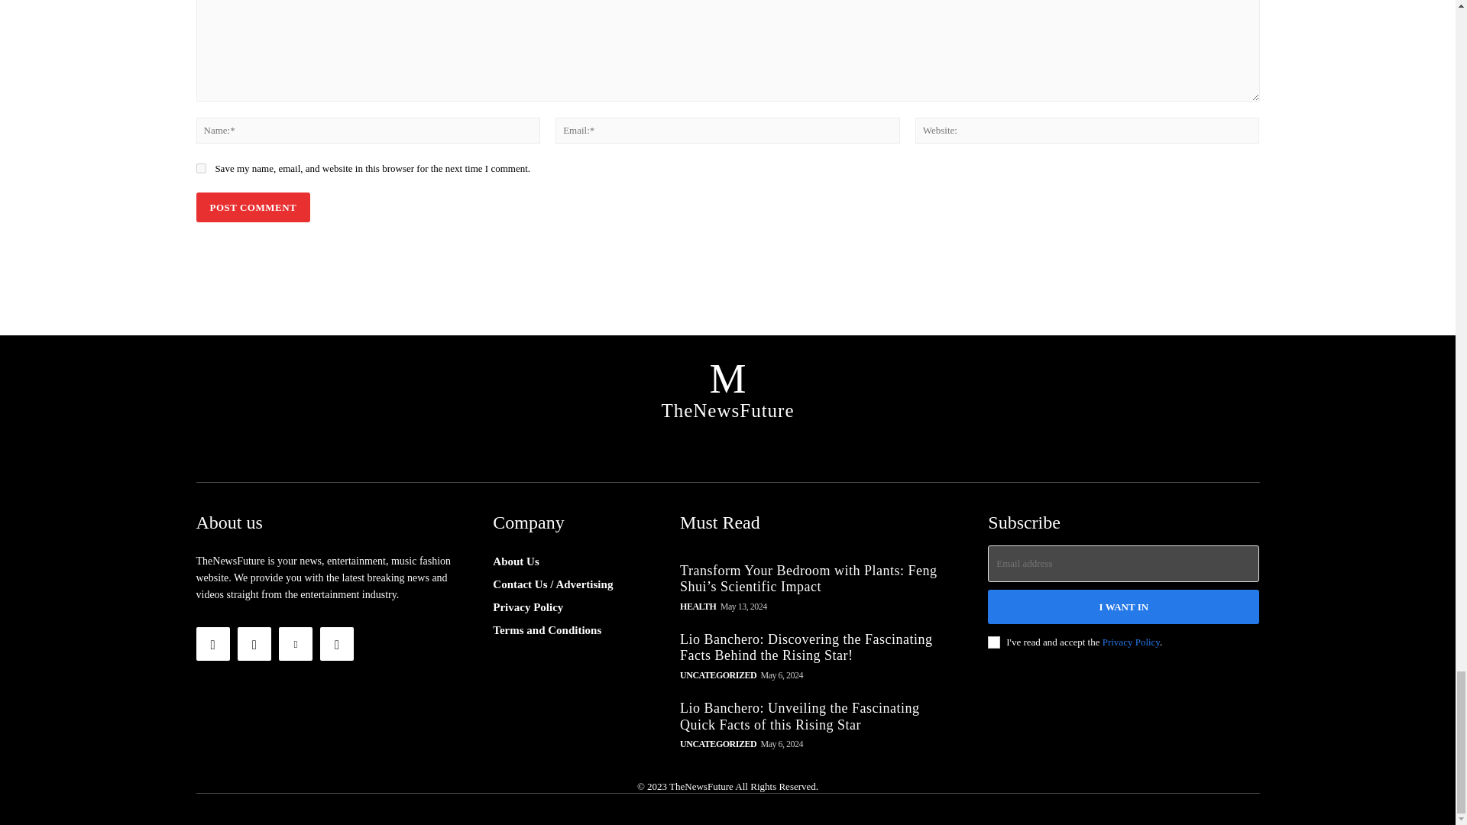 The image size is (1467, 825). I want to click on yes, so click(200, 168).